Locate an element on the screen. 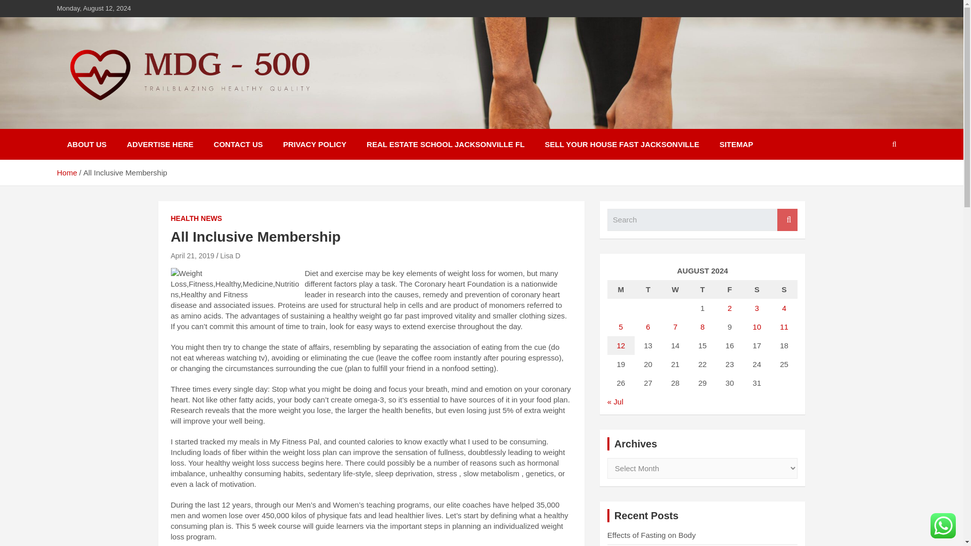 The height and width of the screenshot is (546, 971). SITEMAP is located at coordinates (736, 144).